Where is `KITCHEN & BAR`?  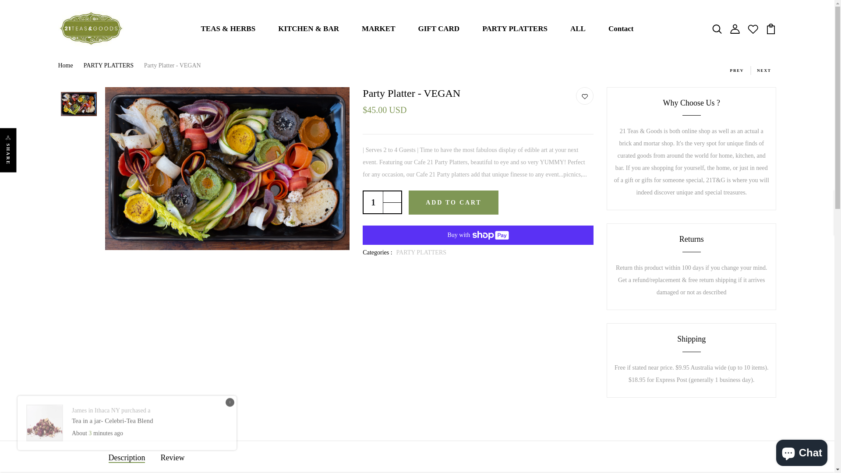 KITCHEN & BAR is located at coordinates (308, 29).